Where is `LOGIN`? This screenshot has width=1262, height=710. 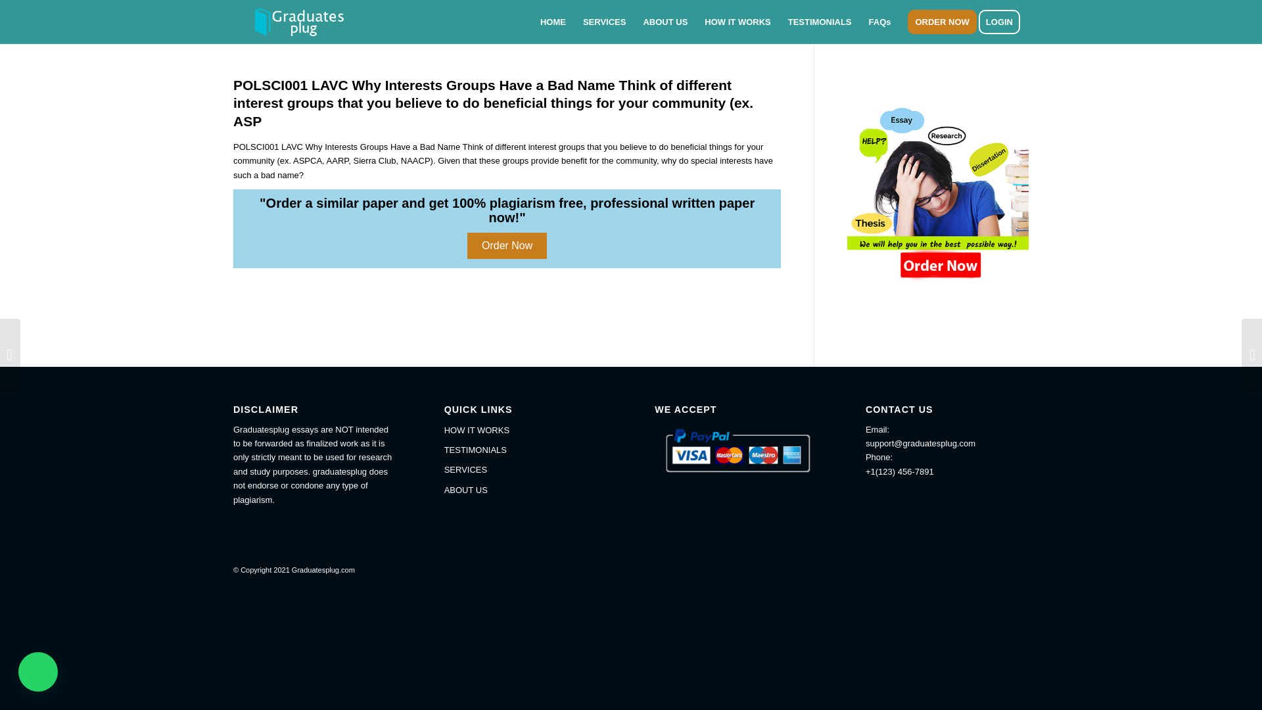
LOGIN is located at coordinates (1003, 22).